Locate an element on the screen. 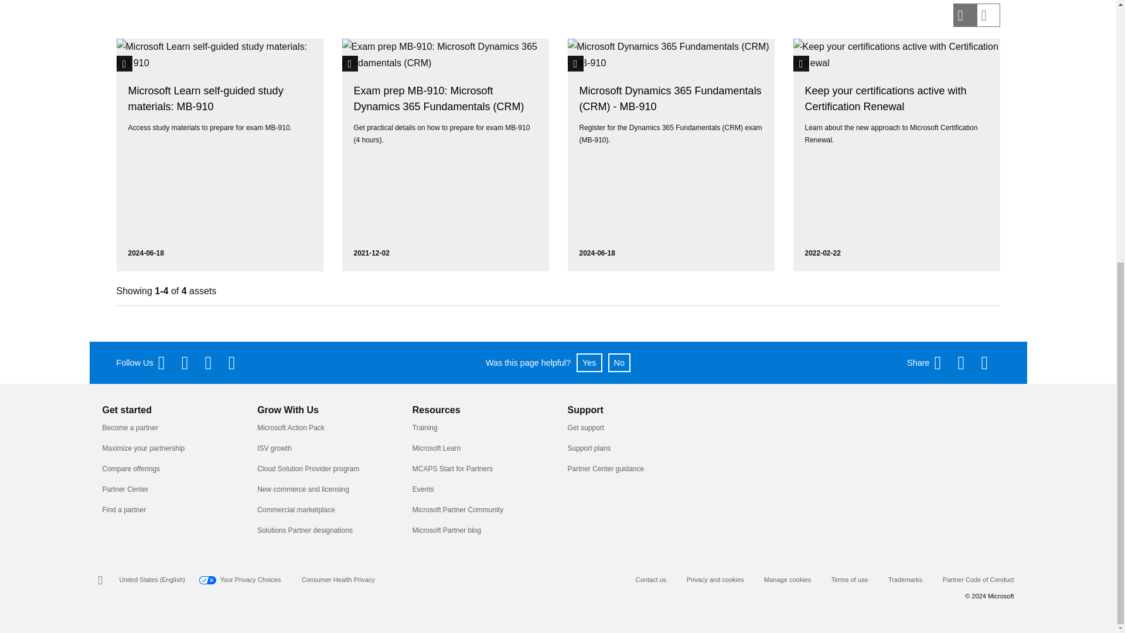 The height and width of the screenshot is (633, 1125). collection is located at coordinates (124, 63).